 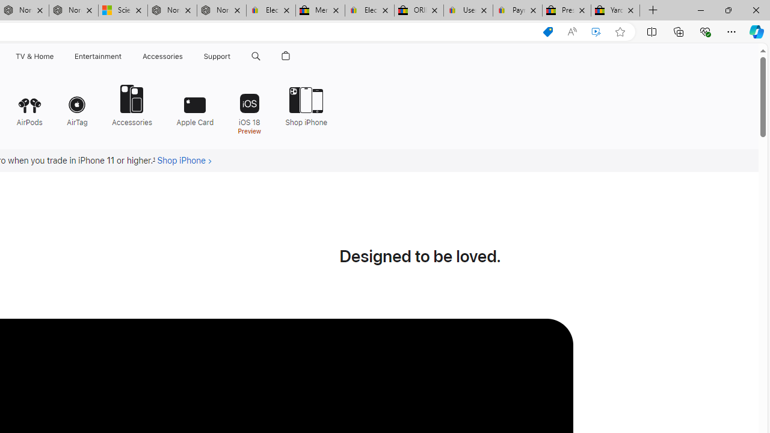 I want to click on Enhance video, so click(x=596, y=32).